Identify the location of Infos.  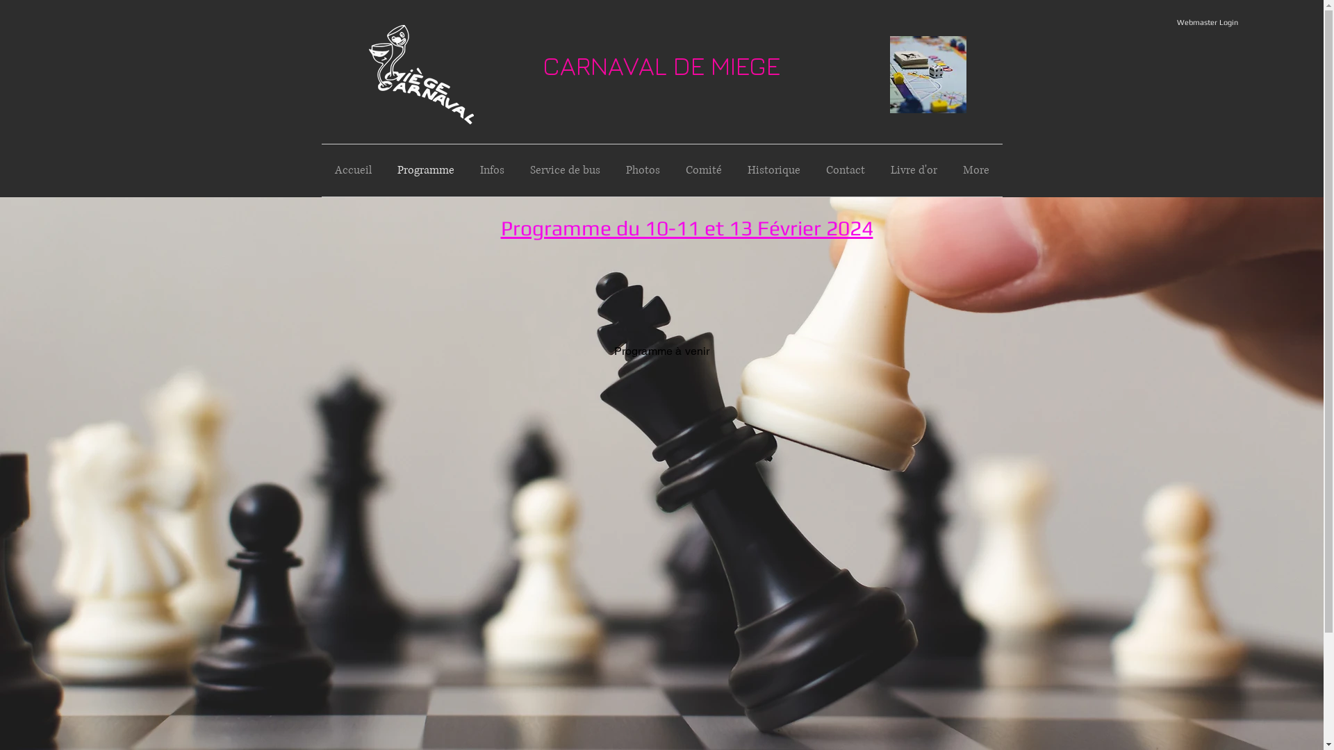
(492, 171).